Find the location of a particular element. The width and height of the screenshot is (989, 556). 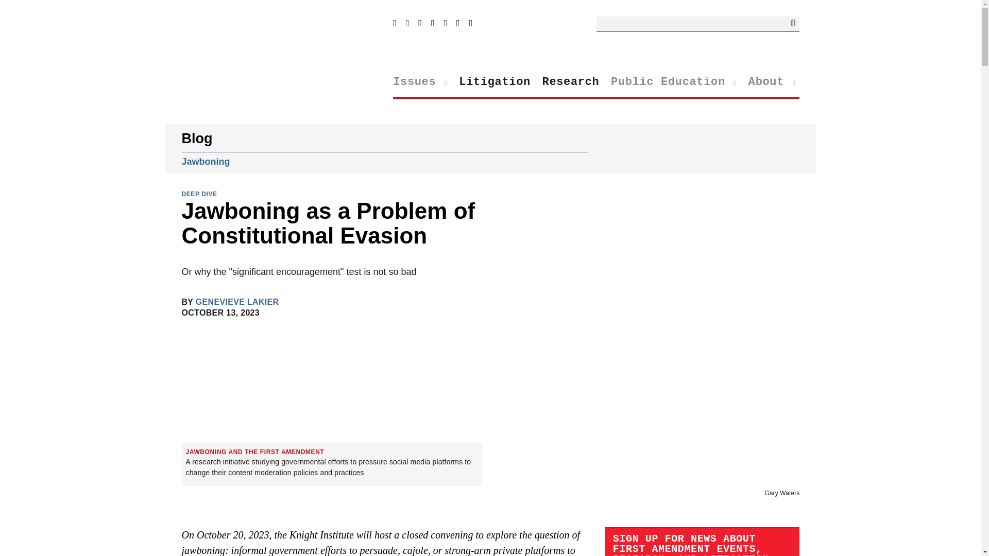

Public Education is located at coordinates (674, 82).